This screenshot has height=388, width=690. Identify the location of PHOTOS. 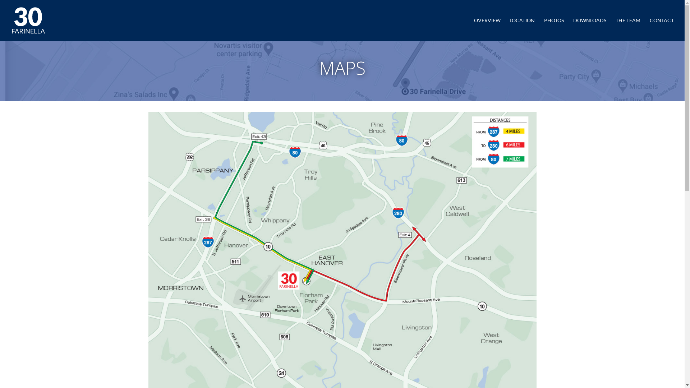
(554, 29).